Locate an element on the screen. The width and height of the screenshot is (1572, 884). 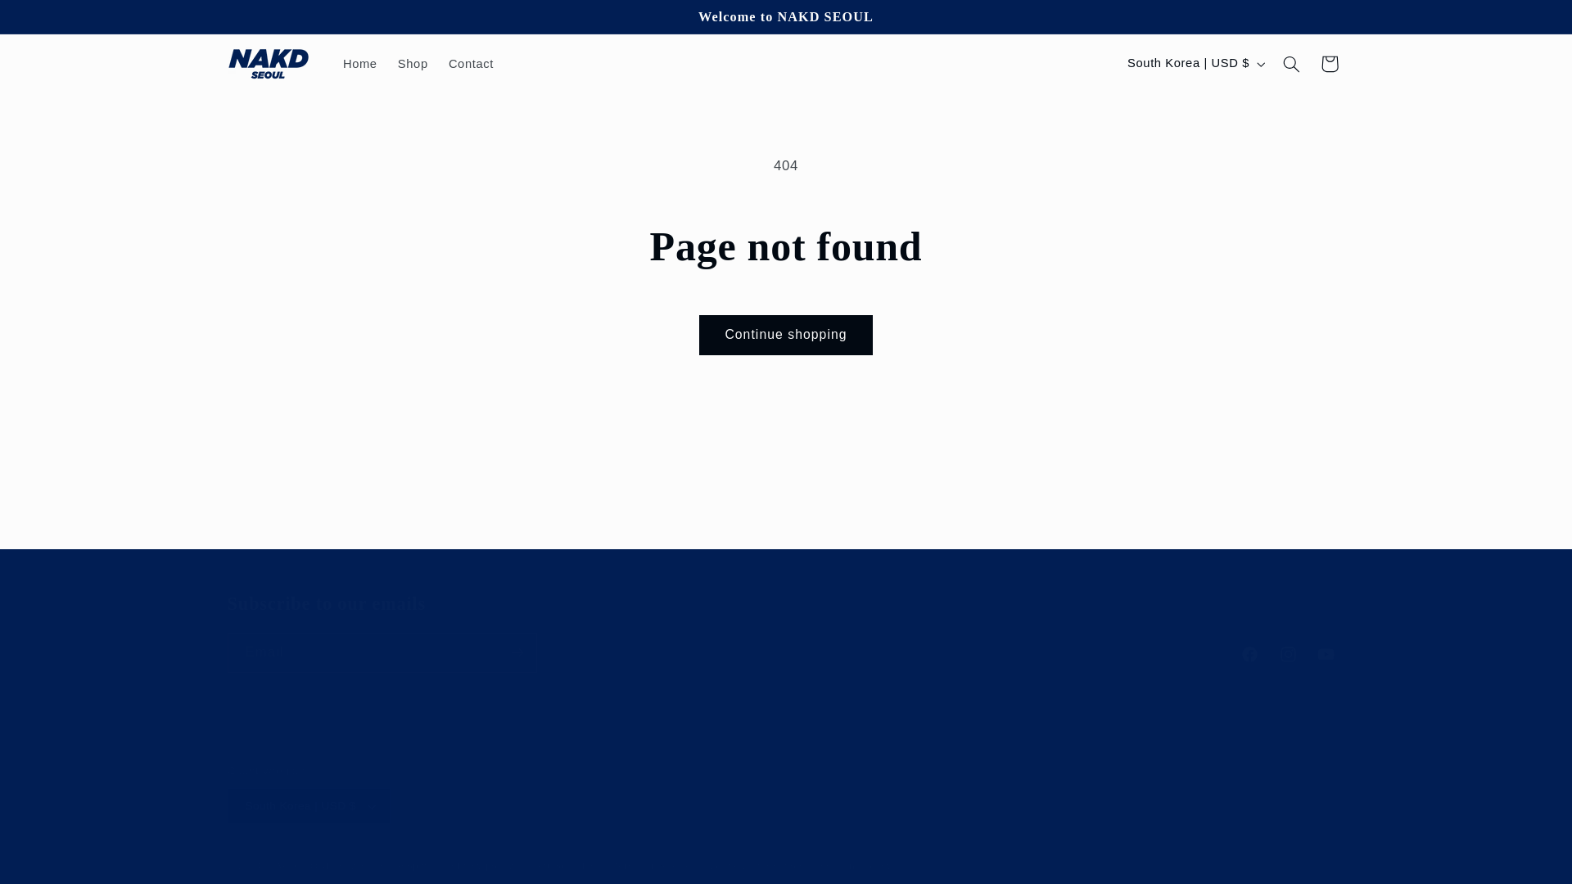
Skip to content is located at coordinates (52, 20).